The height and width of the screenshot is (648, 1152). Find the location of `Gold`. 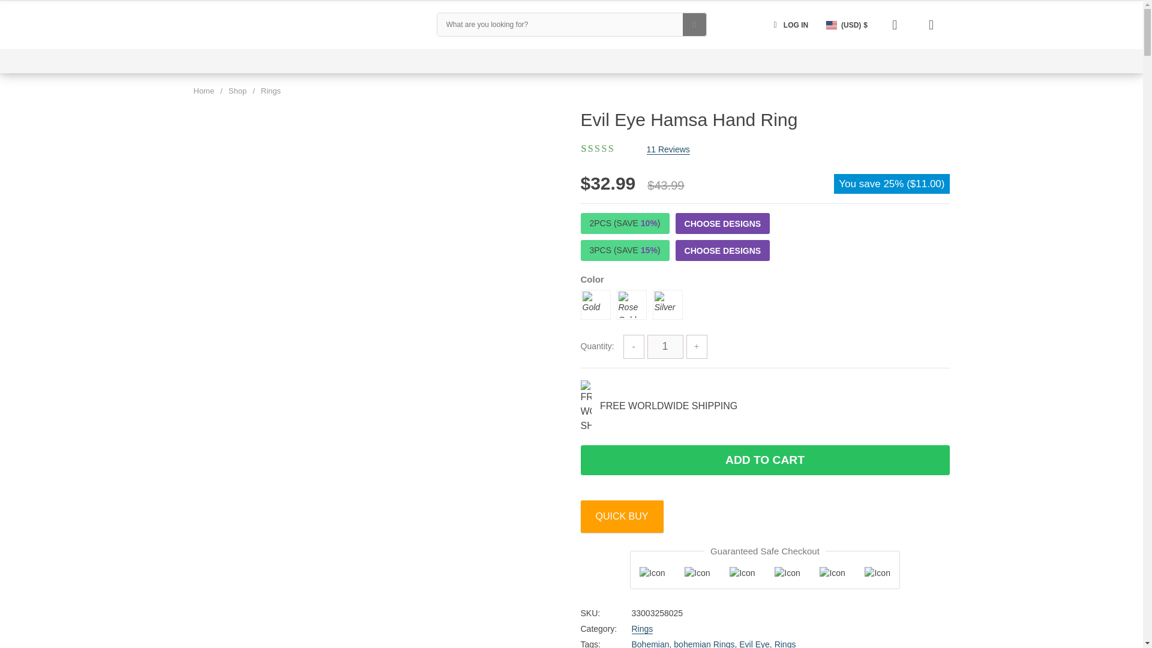

Gold is located at coordinates (595, 305).